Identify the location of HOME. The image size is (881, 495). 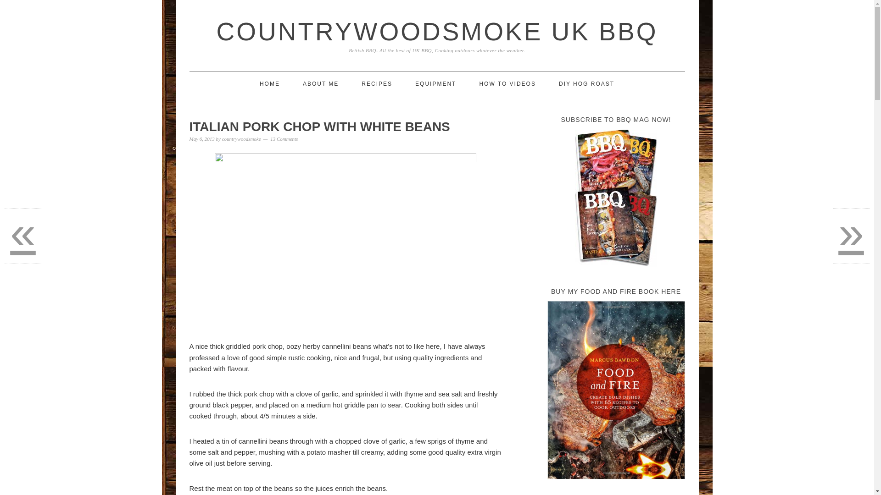
(270, 83).